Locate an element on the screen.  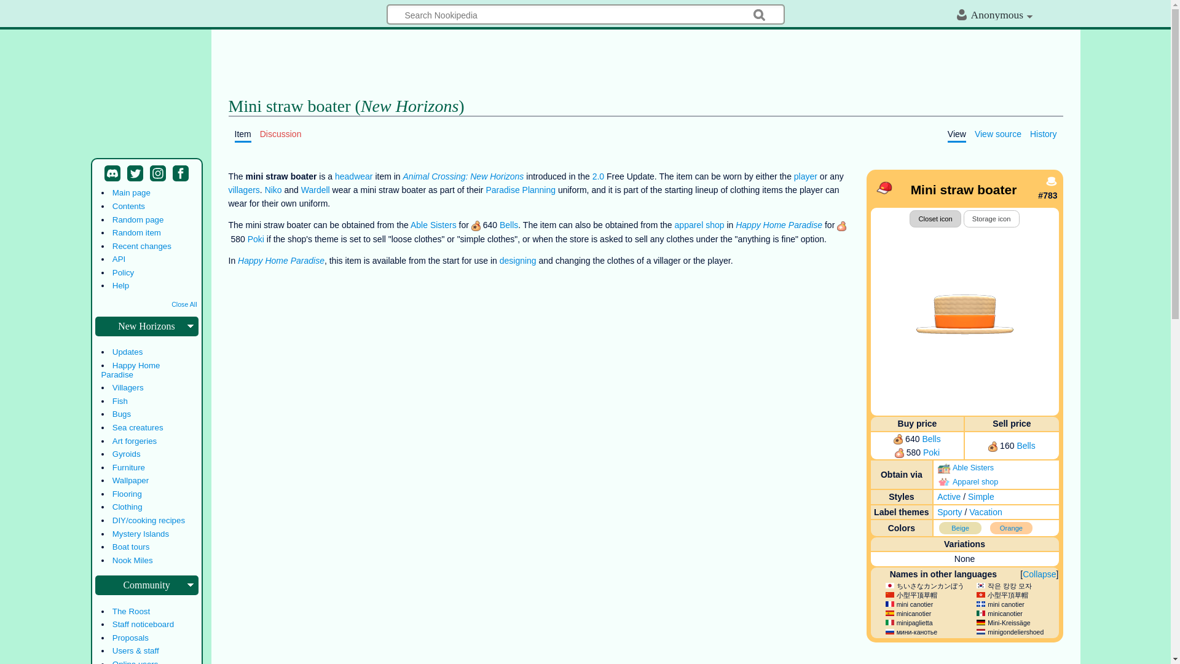
Happy Home Paradise is located at coordinates (779, 224).